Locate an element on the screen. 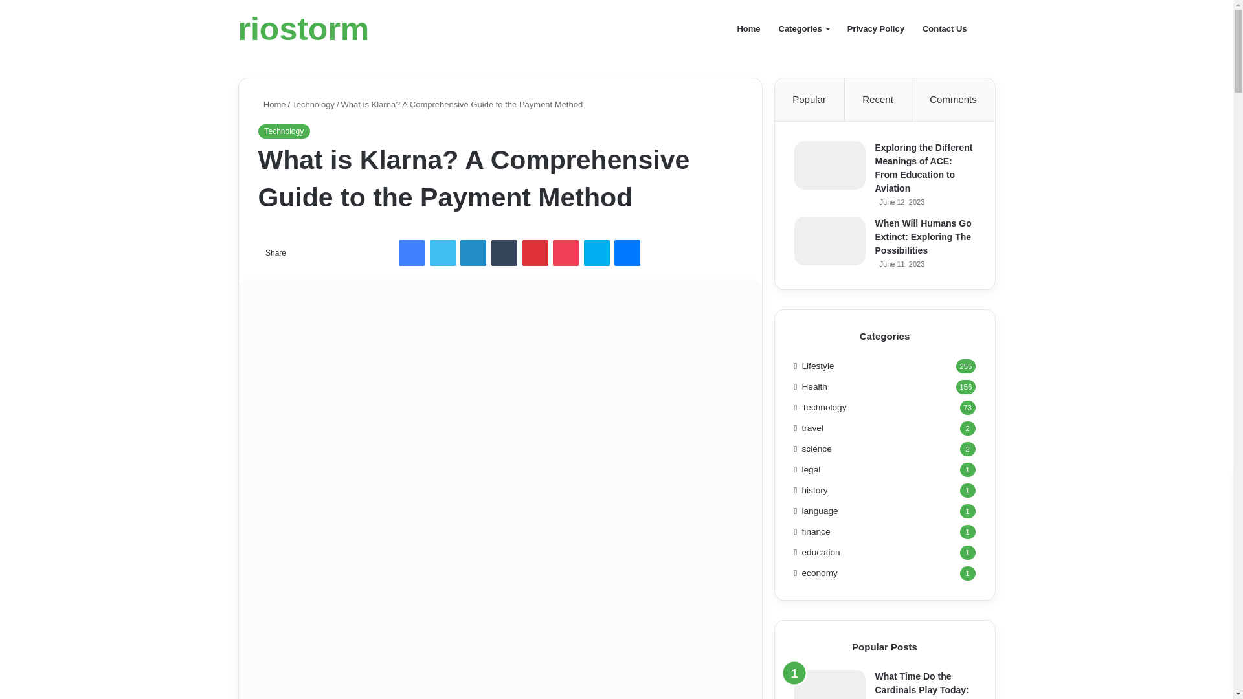 This screenshot has height=699, width=1243. Pocket is located at coordinates (566, 253).